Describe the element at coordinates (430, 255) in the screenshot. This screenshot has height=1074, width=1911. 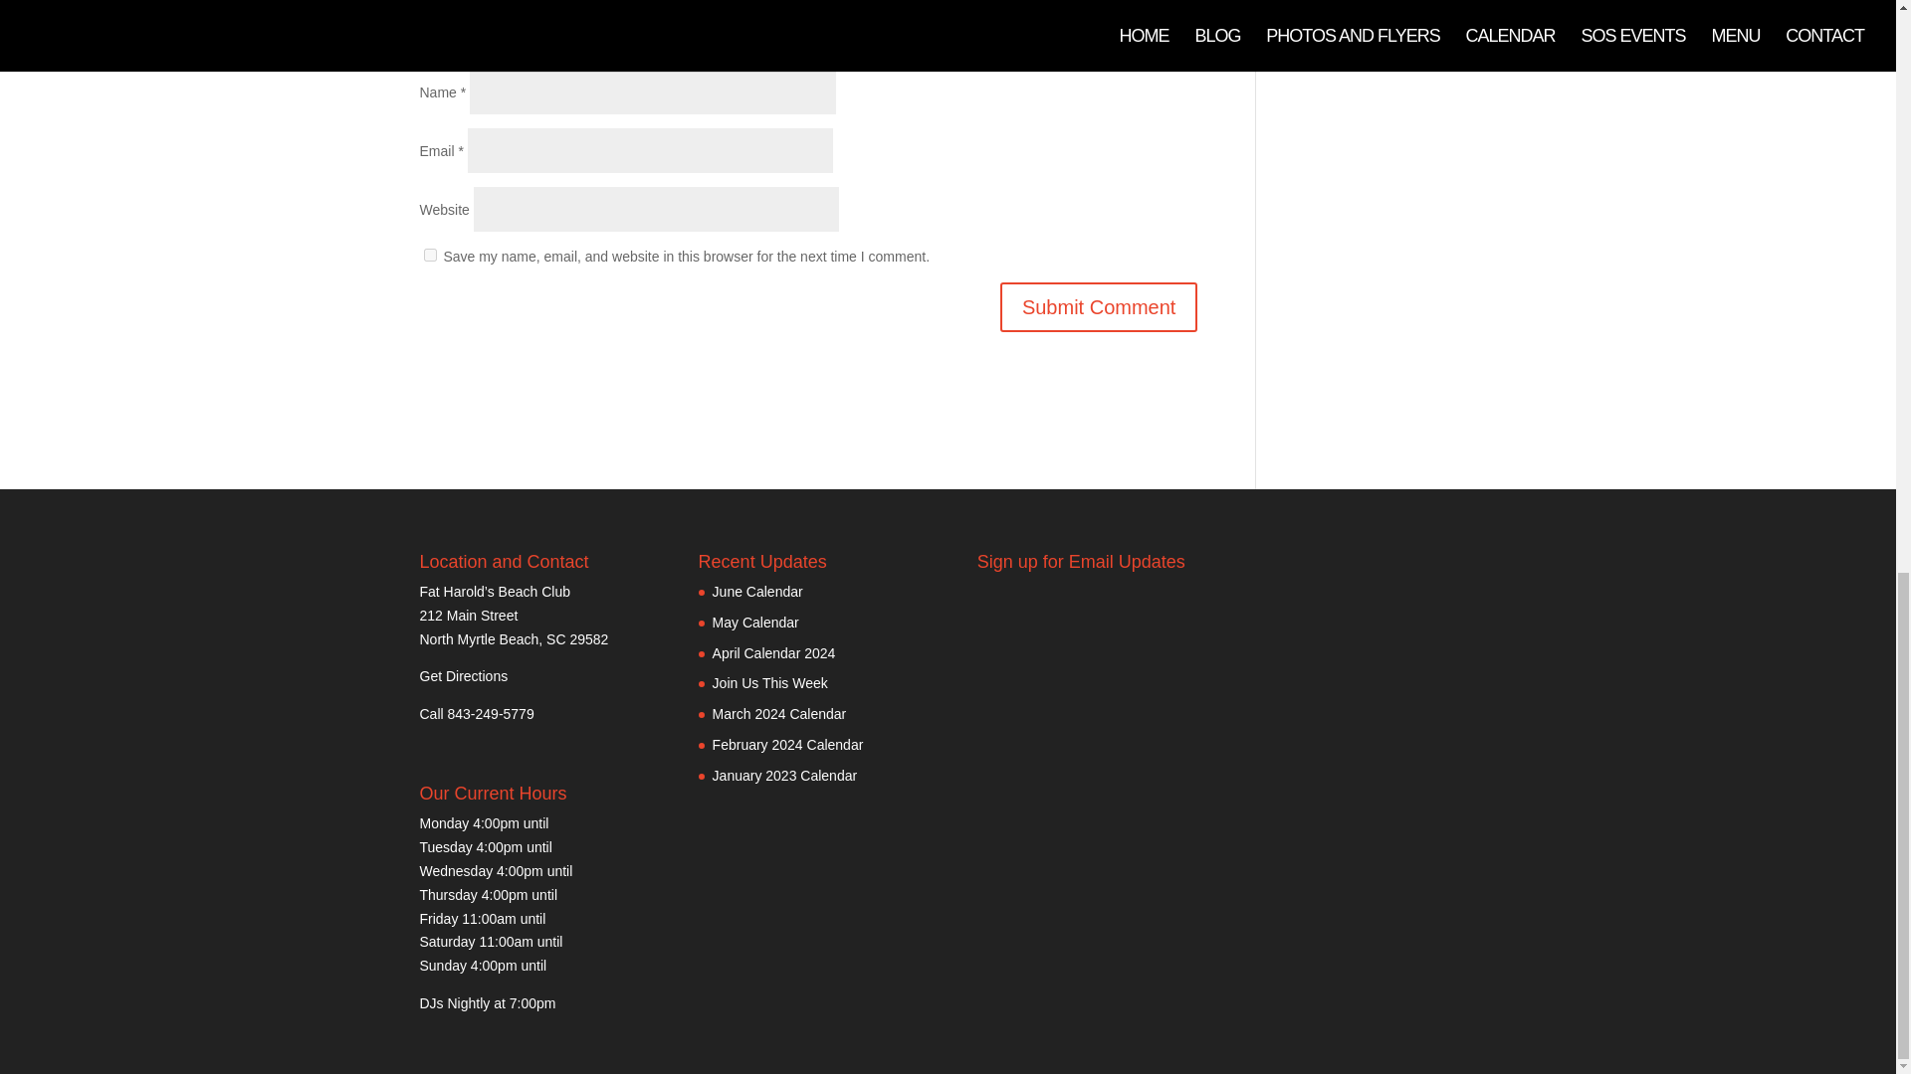
I see `yes` at that location.